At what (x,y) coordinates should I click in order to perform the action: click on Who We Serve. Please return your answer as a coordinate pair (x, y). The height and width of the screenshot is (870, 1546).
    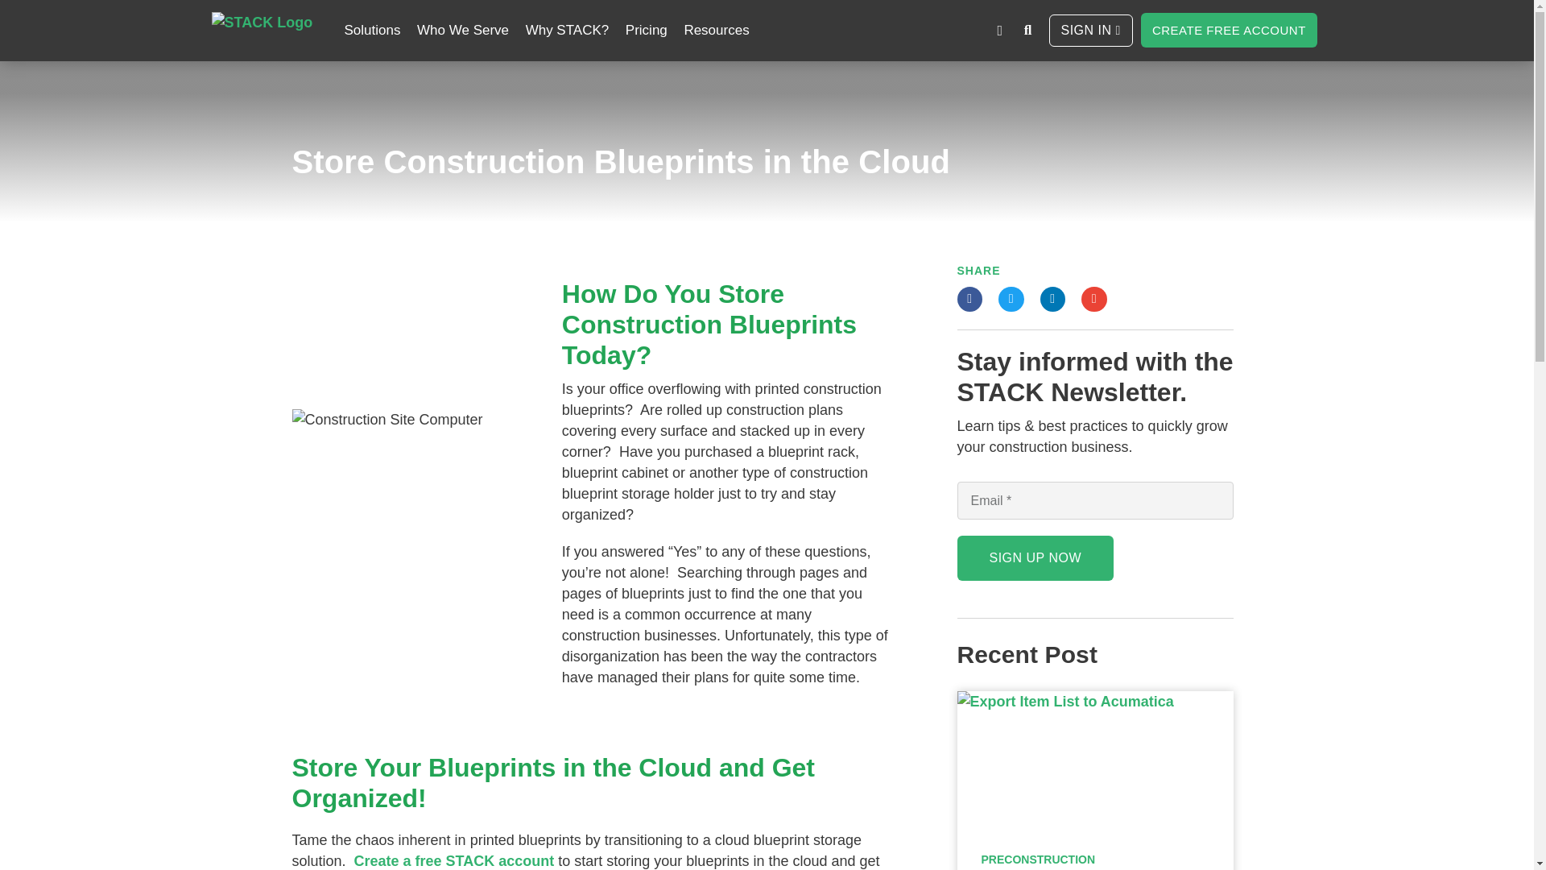
    Looking at the image, I should click on (462, 31).